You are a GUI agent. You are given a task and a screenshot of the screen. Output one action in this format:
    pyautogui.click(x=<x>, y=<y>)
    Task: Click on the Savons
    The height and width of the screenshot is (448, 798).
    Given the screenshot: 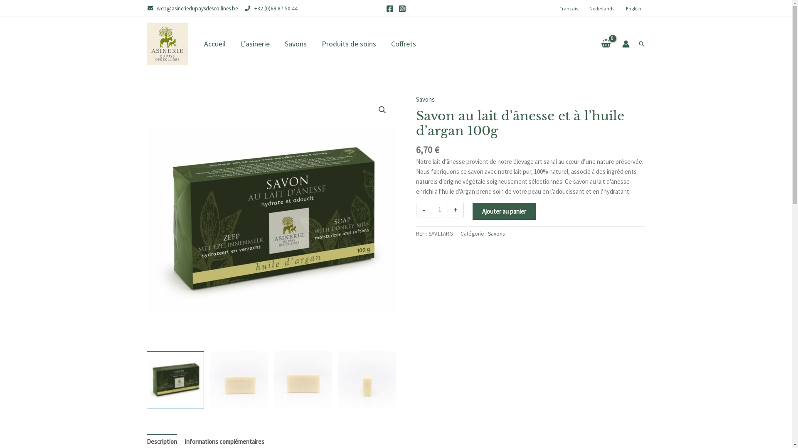 What is the action you would take?
    pyautogui.click(x=496, y=234)
    